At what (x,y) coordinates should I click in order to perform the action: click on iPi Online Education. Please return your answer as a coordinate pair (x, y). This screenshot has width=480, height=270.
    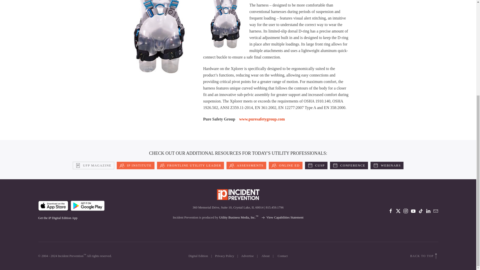
    Looking at the image, I should click on (285, 165).